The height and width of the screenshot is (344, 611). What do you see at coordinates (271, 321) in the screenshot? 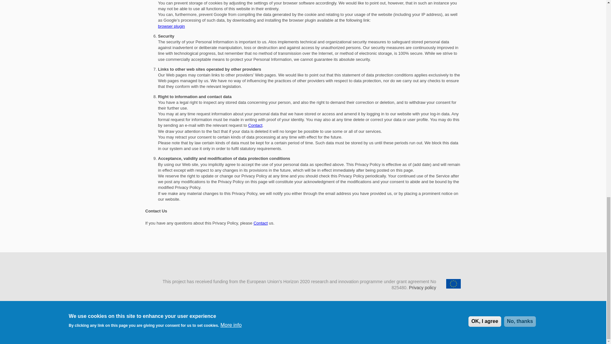
I see `Linkedin` at bounding box center [271, 321].